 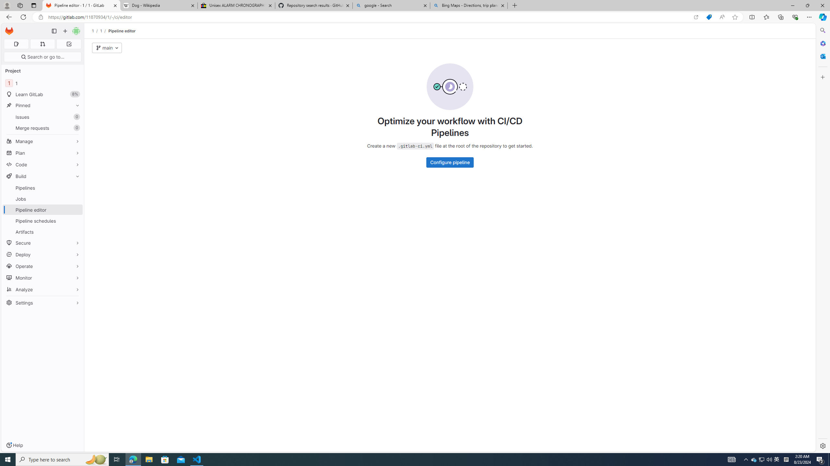 I want to click on Analyze, so click(x=43, y=289).